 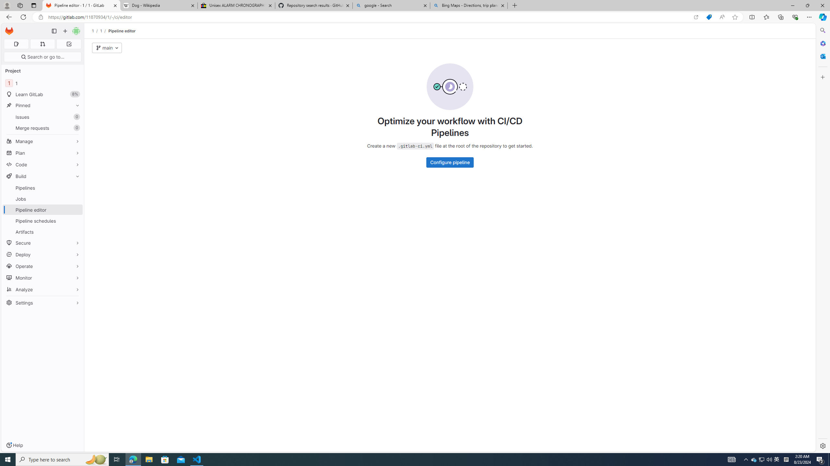 I want to click on Analyze, so click(x=43, y=289).